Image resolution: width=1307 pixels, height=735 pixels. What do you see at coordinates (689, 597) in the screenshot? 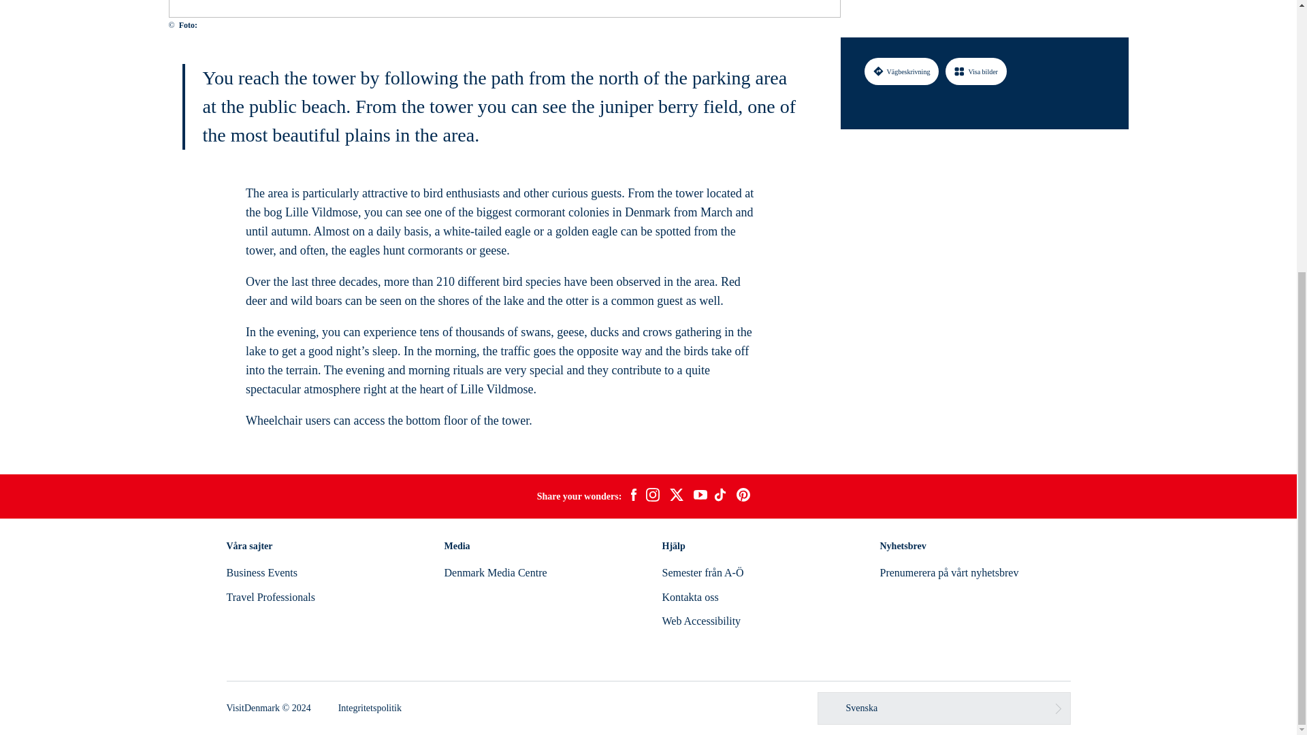
I see `Kontakta oss` at bounding box center [689, 597].